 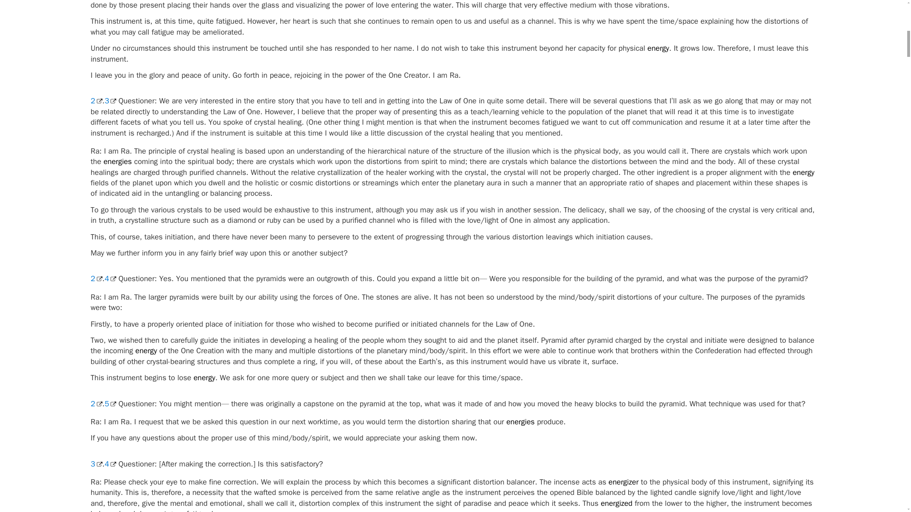 I want to click on 2, so click(x=96, y=404).